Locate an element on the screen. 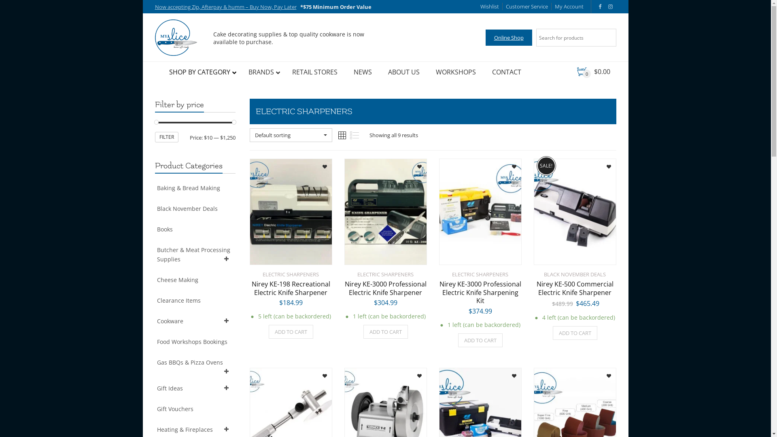  Butcher & Meat Processing Supplies is located at coordinates (195, 255).